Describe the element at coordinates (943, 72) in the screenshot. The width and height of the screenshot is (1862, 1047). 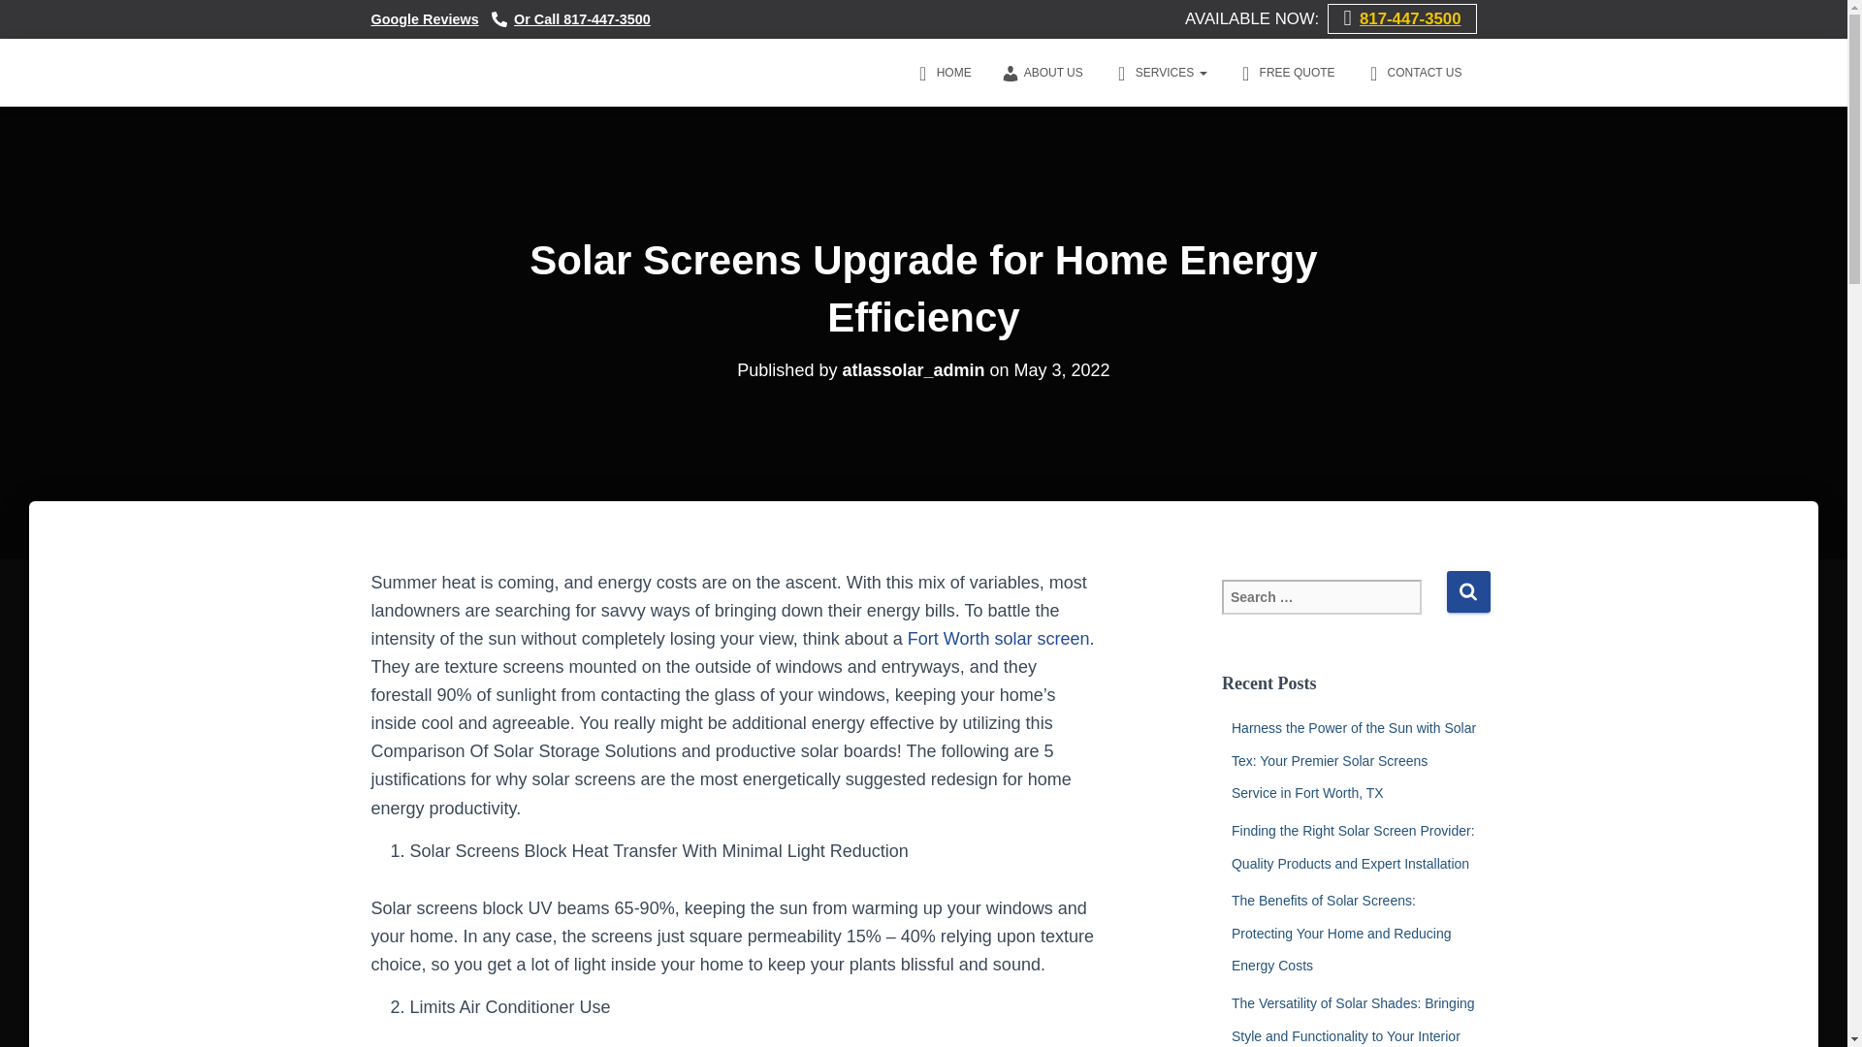
I see `HOME` at that location.